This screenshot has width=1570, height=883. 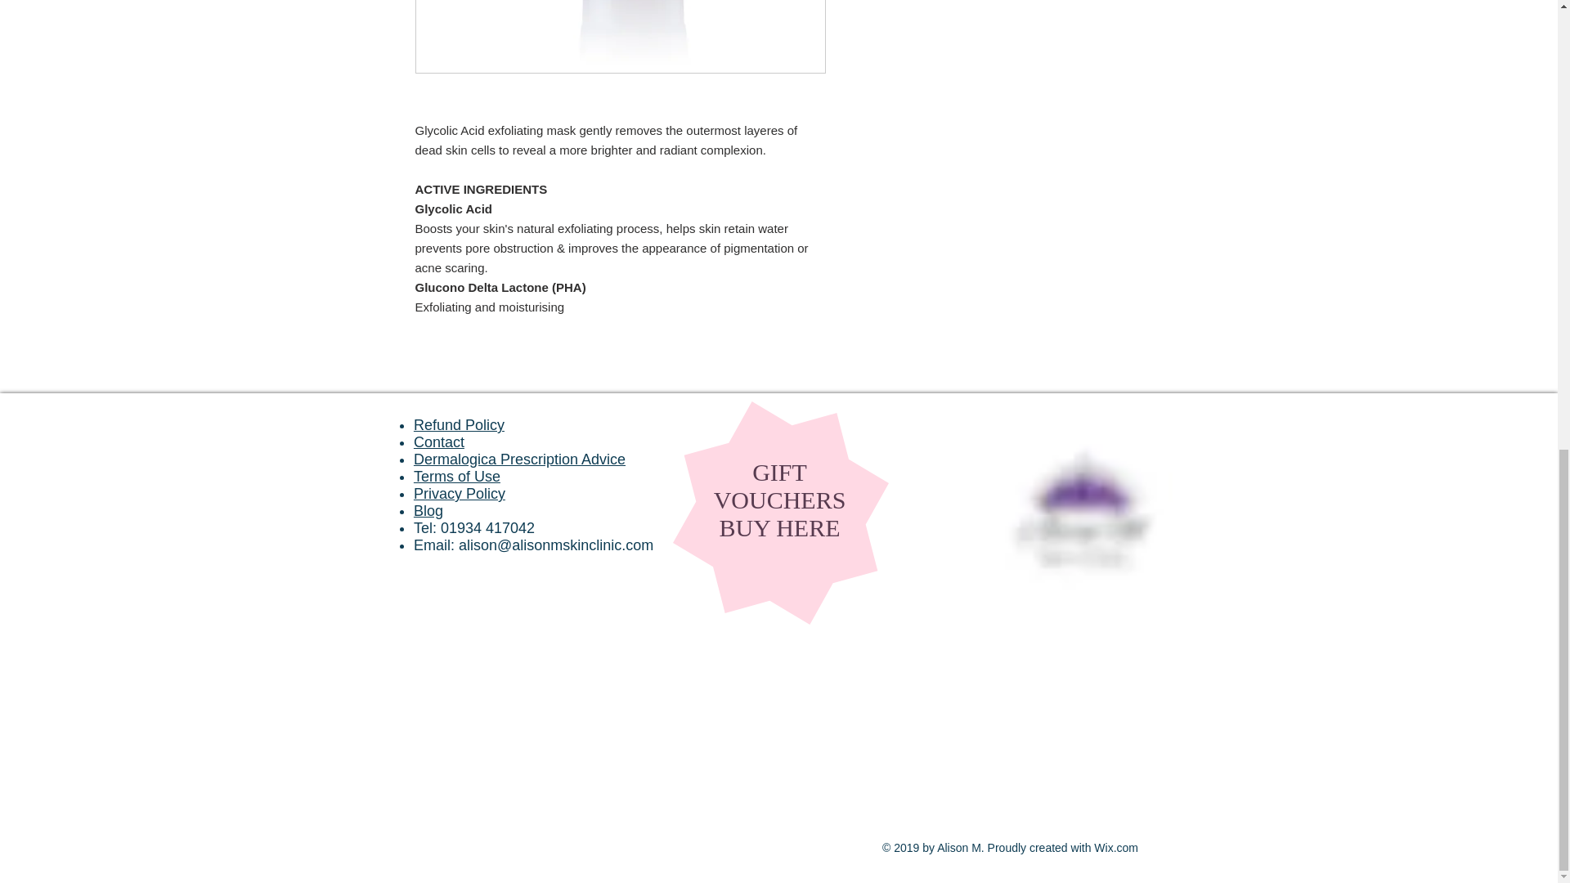 What do you see at coordinates (460, 494) in the screenshot?
I see `Privacy Policy` at bounding box center [460, 494].